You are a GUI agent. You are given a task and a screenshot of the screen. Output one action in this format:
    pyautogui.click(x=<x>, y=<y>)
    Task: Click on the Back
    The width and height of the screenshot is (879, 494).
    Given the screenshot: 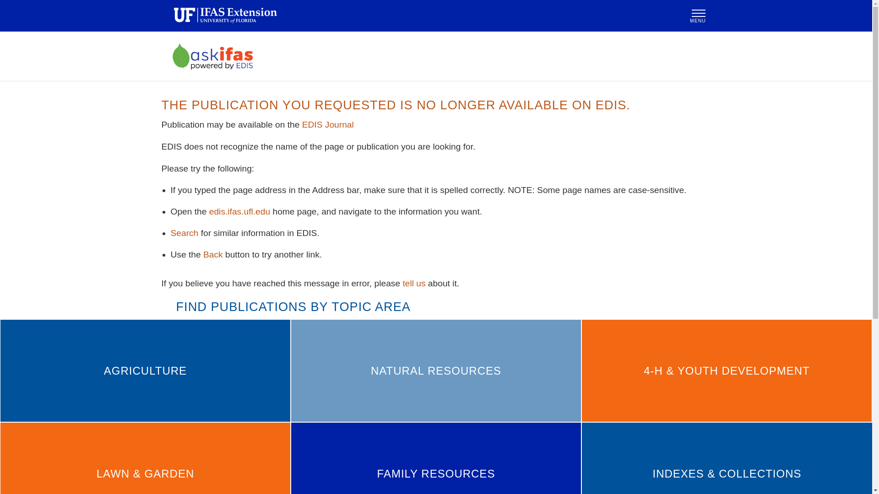 What is the action you would take?
    pyautogui.click(x=213, y=254)
    